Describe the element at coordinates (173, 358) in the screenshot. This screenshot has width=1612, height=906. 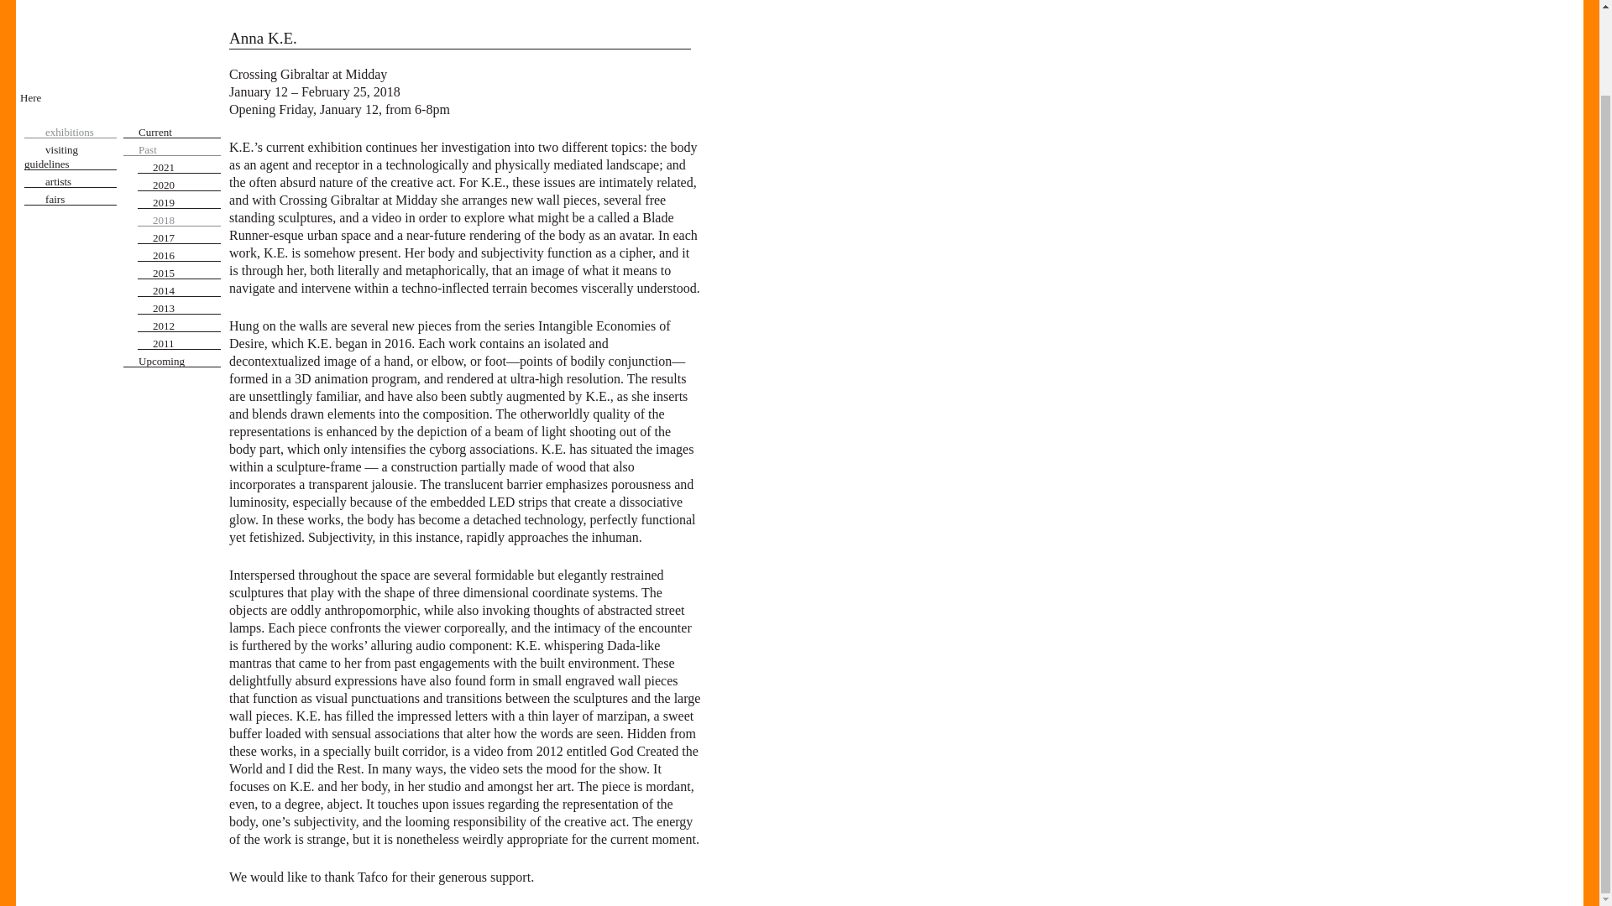
I see `Upcoming` at that location.